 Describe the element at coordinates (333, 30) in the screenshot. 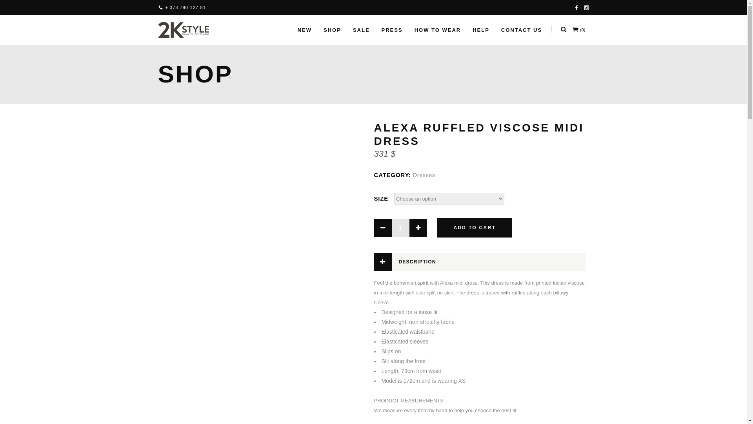

I see `SHOP` at that location.